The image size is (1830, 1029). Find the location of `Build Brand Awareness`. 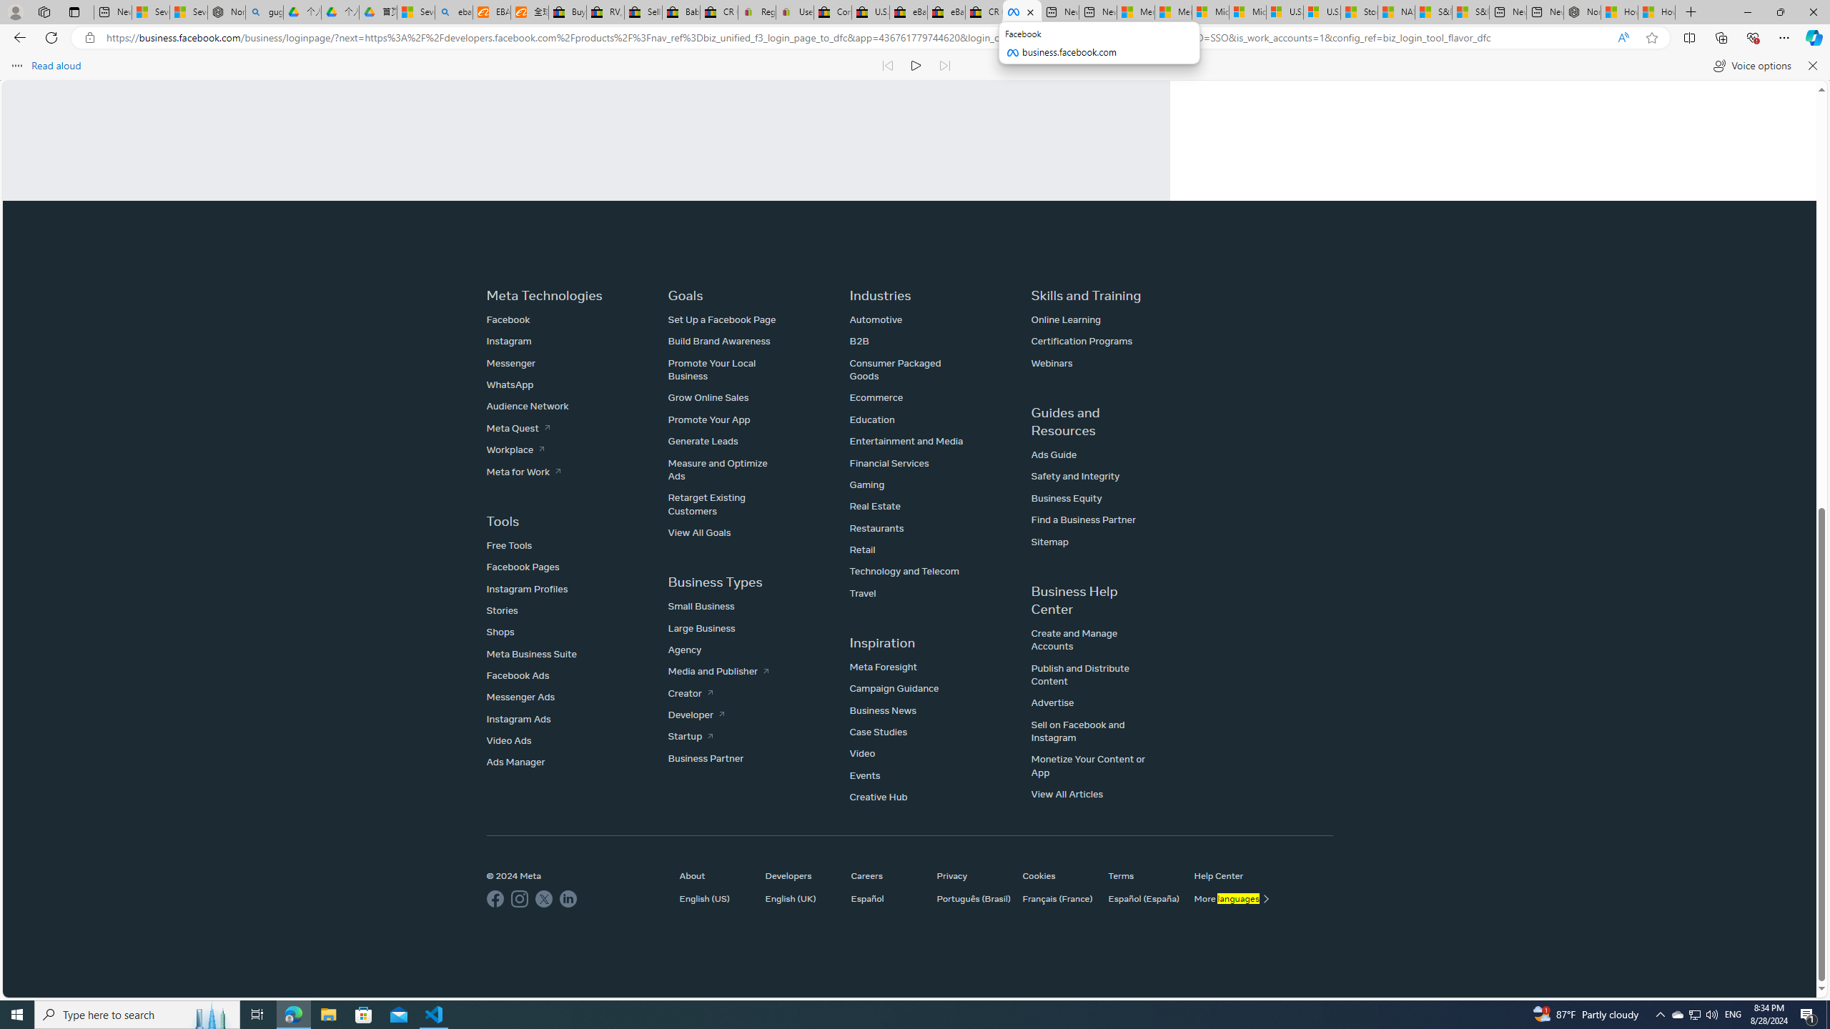

Build Brand Awareness is located at coordinates (719, 342).